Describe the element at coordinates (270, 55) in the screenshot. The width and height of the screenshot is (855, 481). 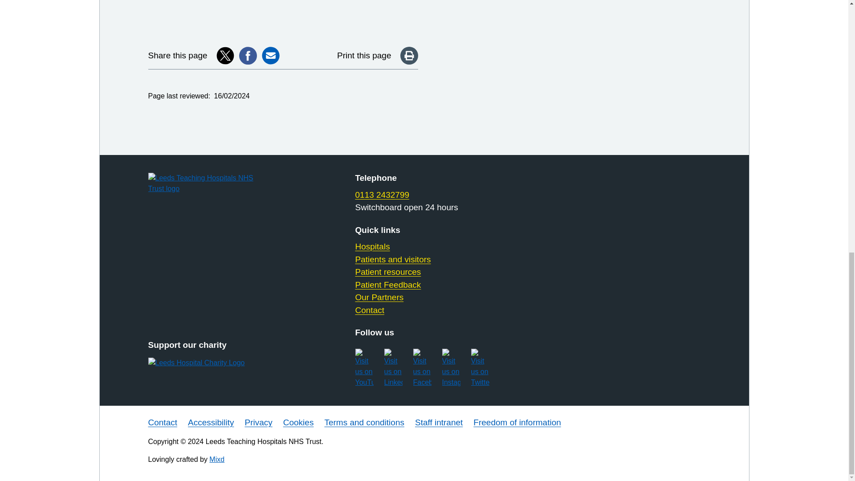
I see `Share via Email` at that location.